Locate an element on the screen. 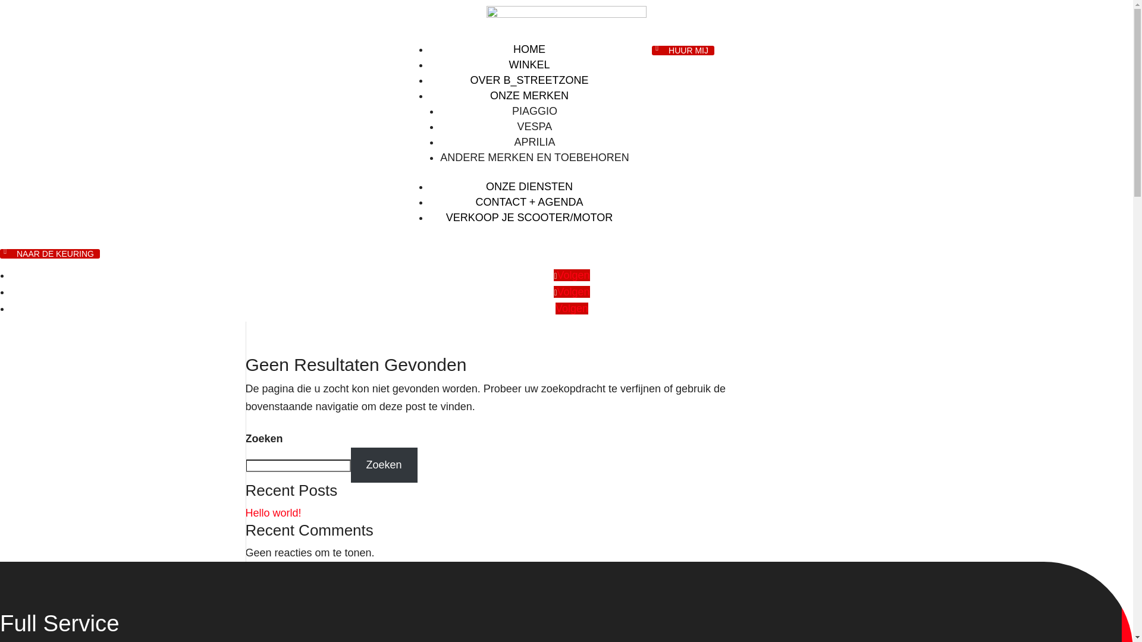 This screenshot has height=642, width=1142. Hello world! is located at coordinates (273, 513).